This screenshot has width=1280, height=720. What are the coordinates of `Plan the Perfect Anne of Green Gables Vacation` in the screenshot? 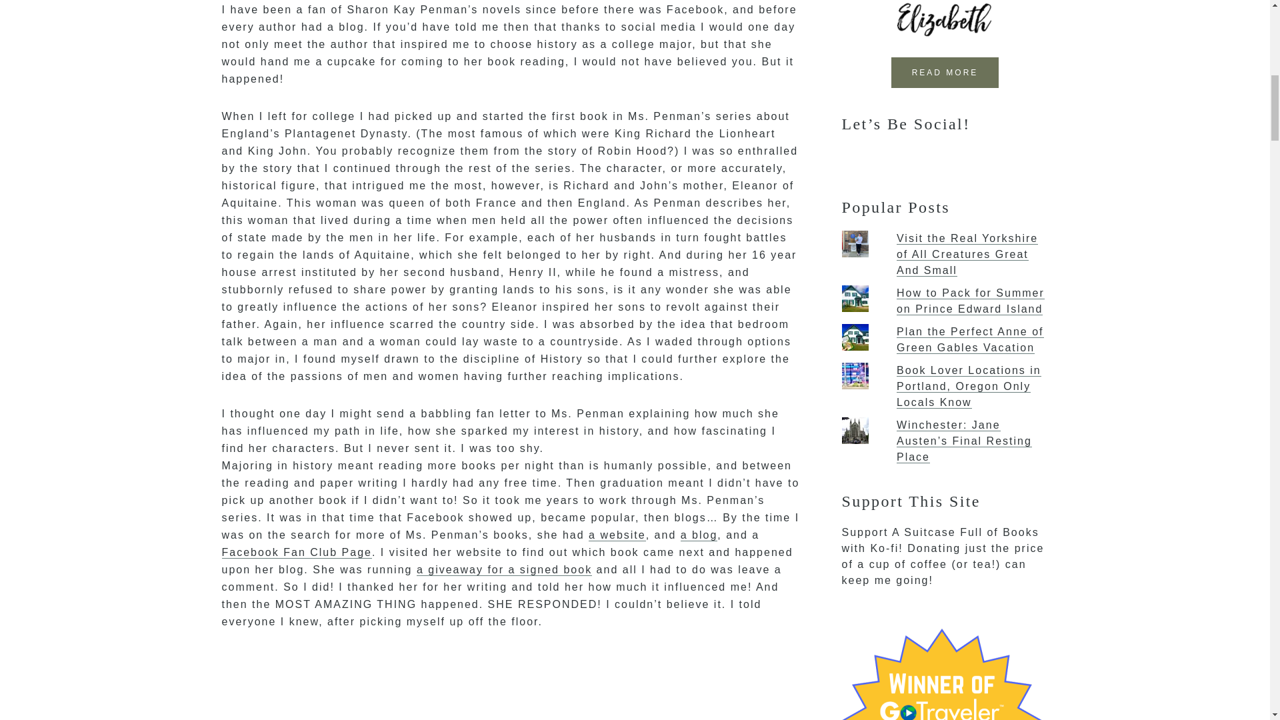 It's located at (971, 340).